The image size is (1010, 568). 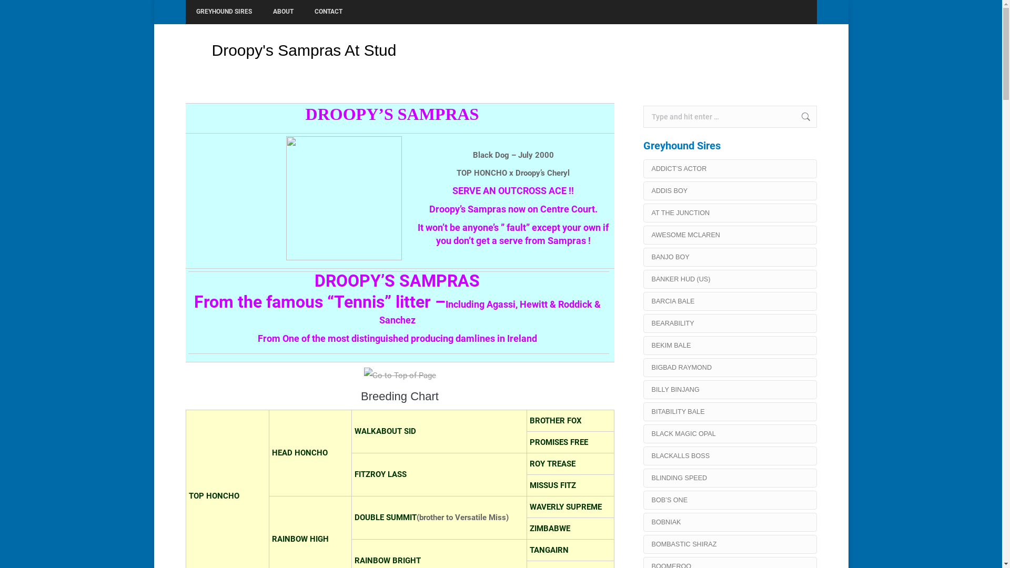 What do you see at coordinates (730, 389) in the screenshot?
I see `BILLY BINJANG` at bounding box center [730, 389].